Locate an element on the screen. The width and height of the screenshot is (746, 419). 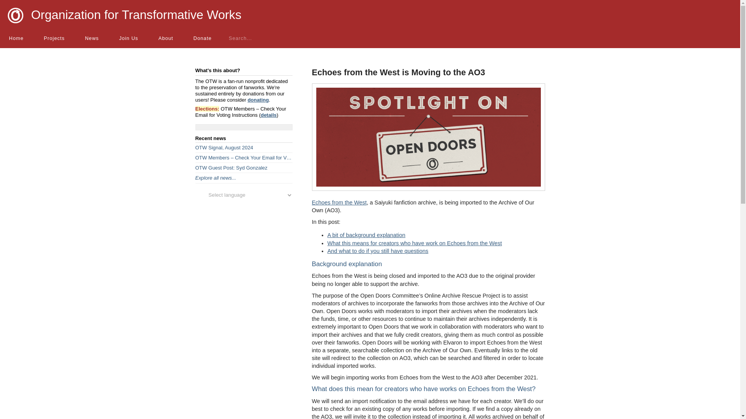
Explore all news... is located at coordinates (243, 178).